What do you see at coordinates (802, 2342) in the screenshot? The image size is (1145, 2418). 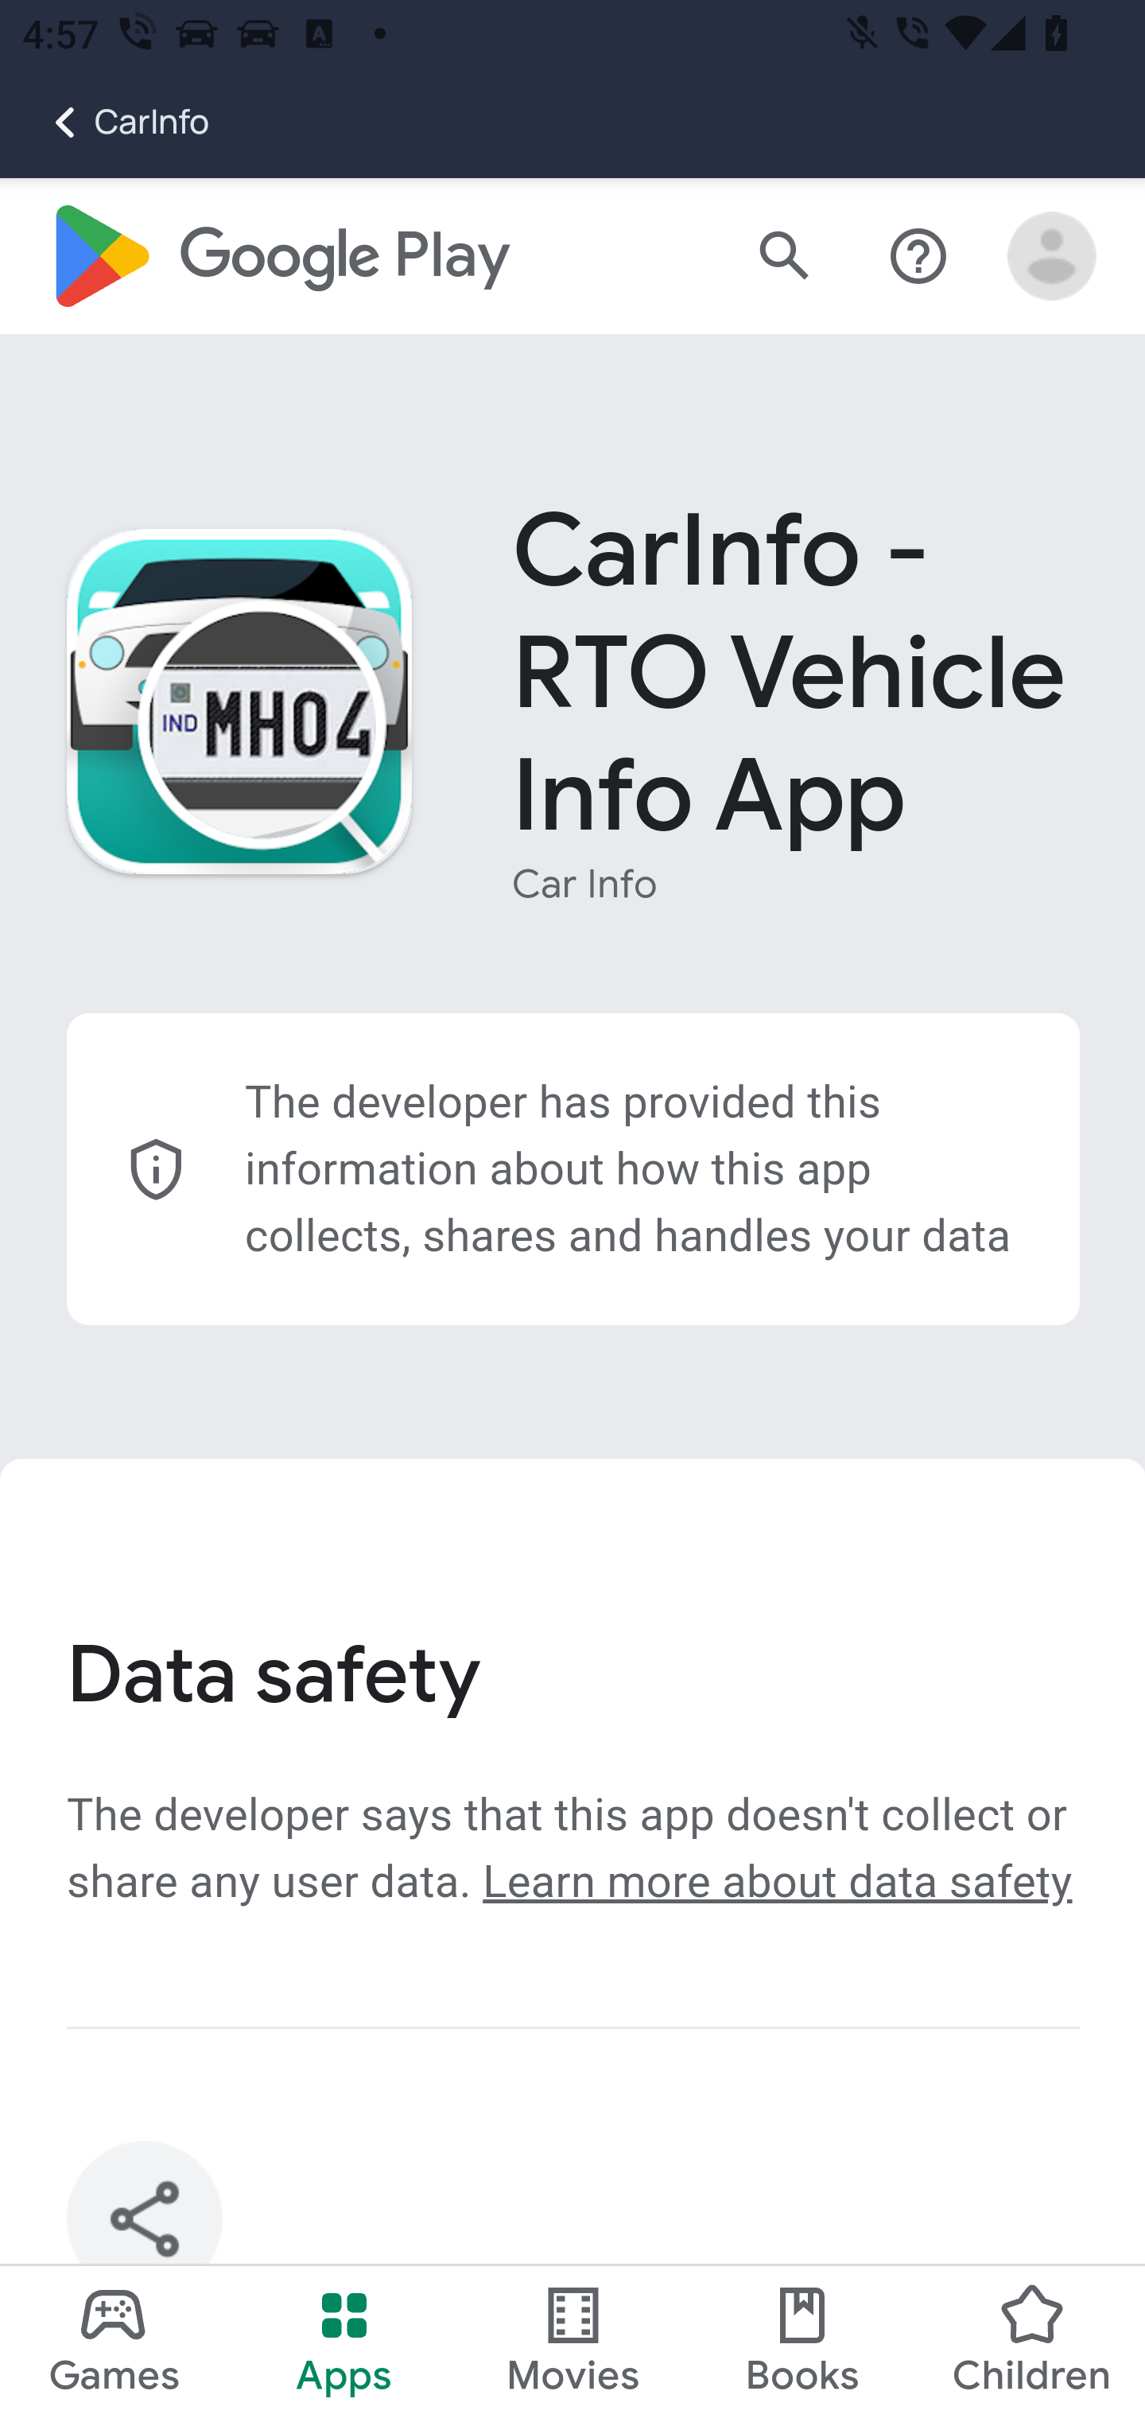 I see `Books` at bounding box center [802, 2342].